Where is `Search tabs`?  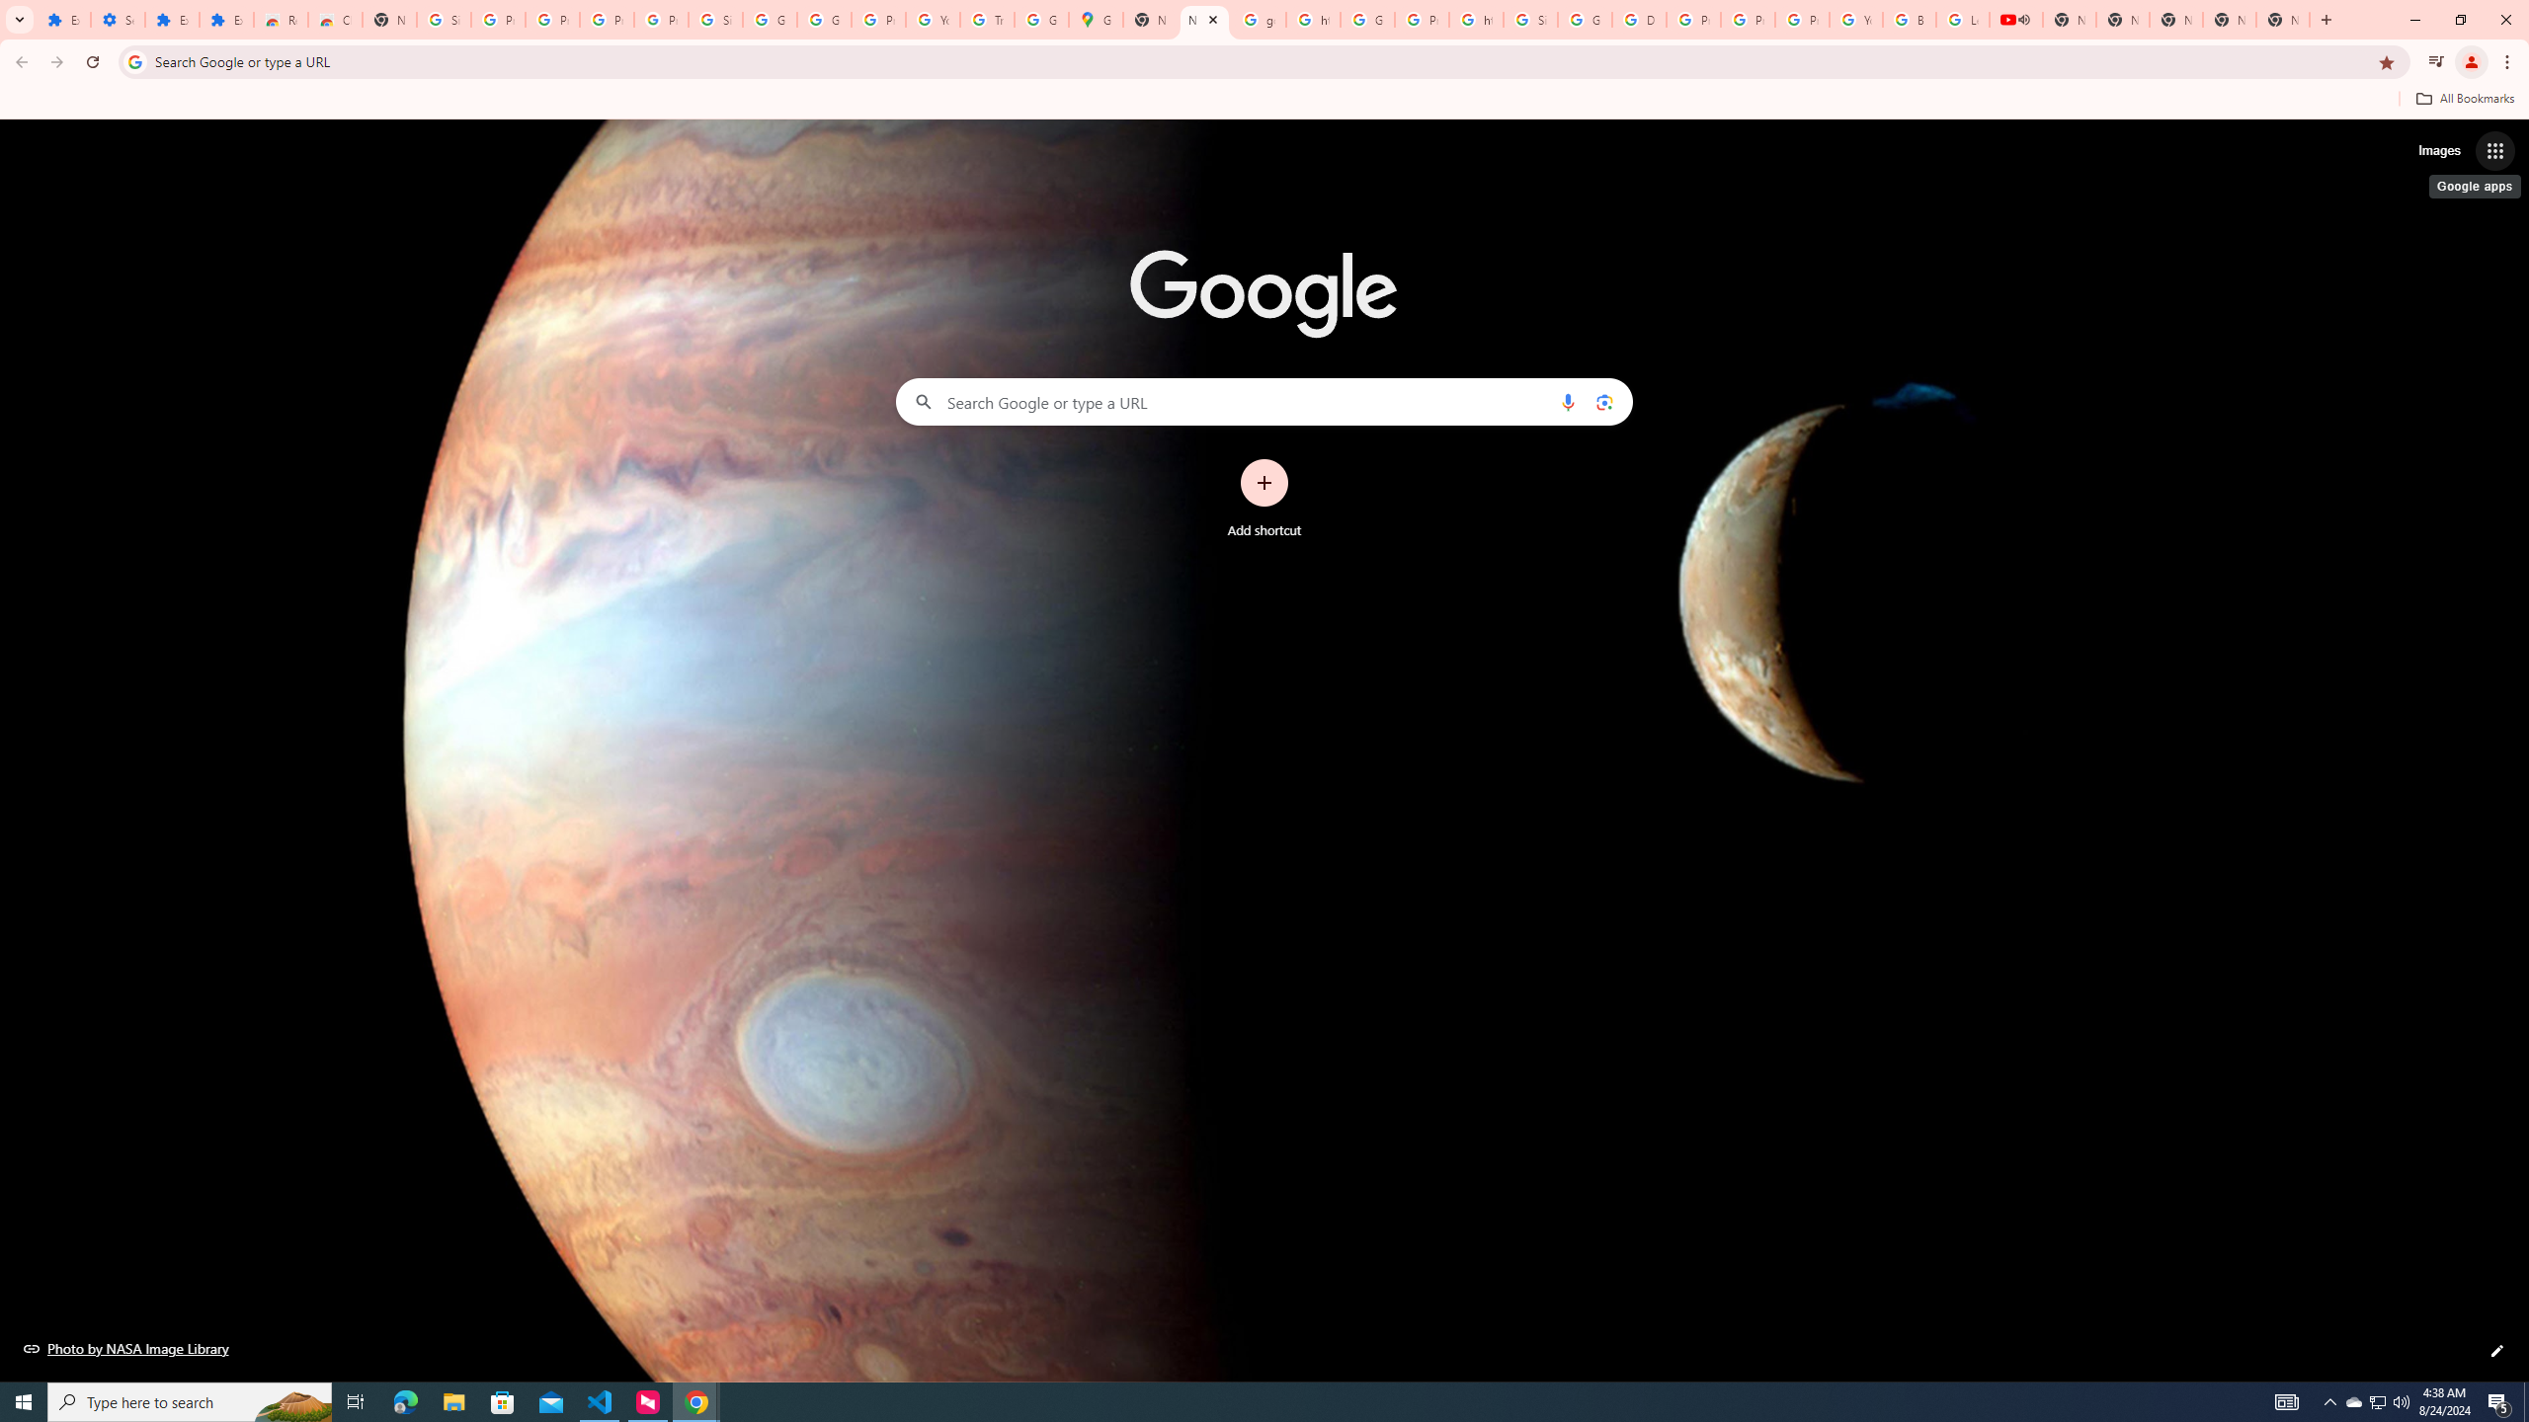
Search tabs is located at coordinates (19, 20).